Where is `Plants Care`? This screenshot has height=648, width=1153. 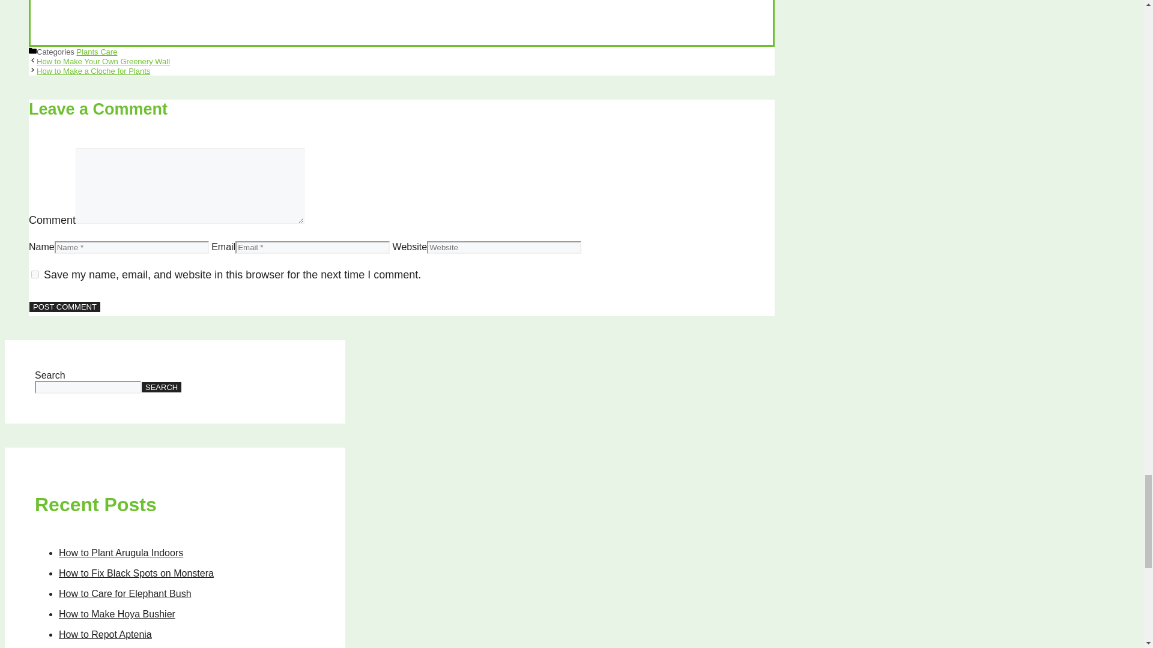
Plants Care is located at coordinates (96, 52).